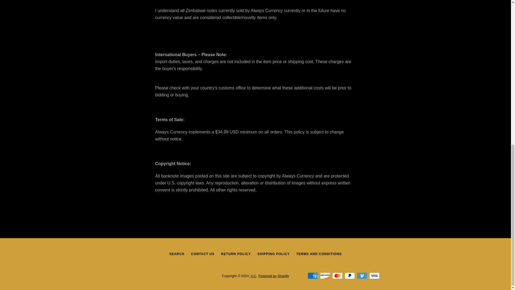 This screenshot has width=515, height=290. Describe the element at coordinates (337, 275) in the screenshot. I see `Mastercard` at that location.